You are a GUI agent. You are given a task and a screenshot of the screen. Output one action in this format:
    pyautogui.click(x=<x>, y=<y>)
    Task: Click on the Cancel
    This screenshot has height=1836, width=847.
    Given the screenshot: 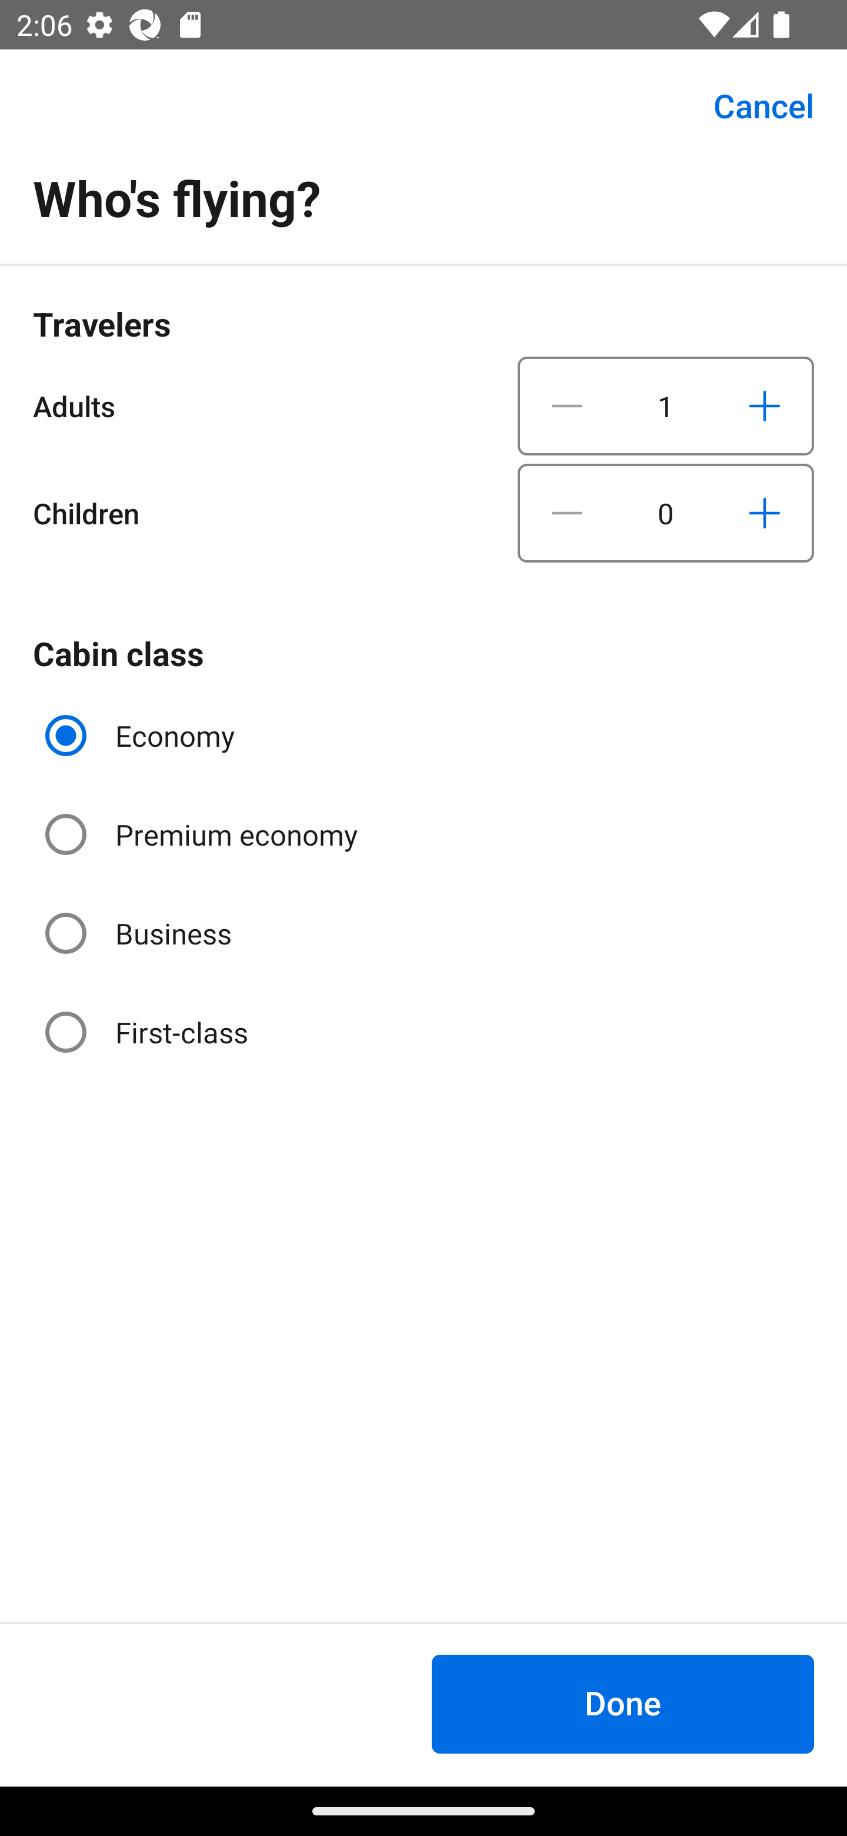 What is the action you would take?
    pyautogui.click(x=751, y=106)
    